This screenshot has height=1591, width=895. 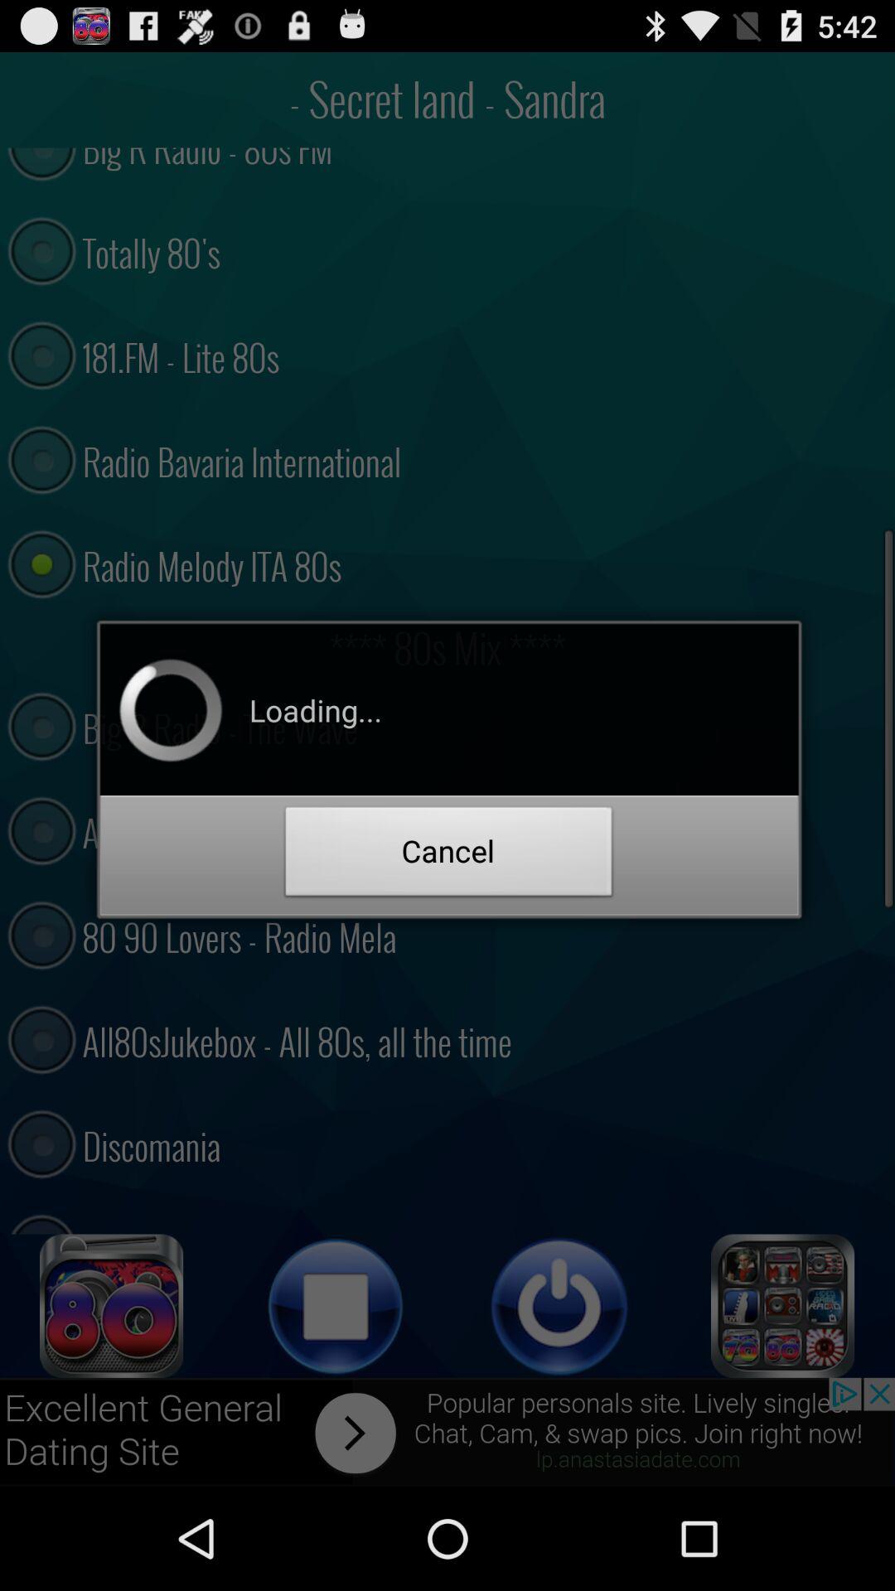 I want to click on toggle power, so click(x=559, y=1306).